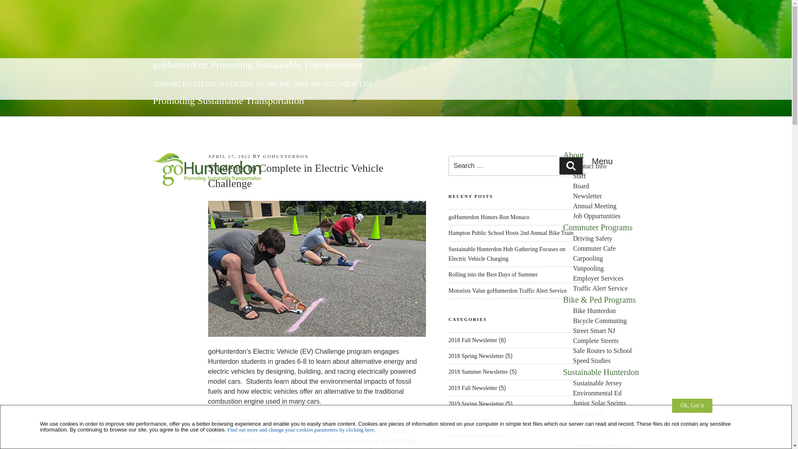 Image resolution: width=798 pixels, height=449 pixels. Describe the element at coordinates (589, 269) in the screenshot. I see `Vanpooling` at that location.